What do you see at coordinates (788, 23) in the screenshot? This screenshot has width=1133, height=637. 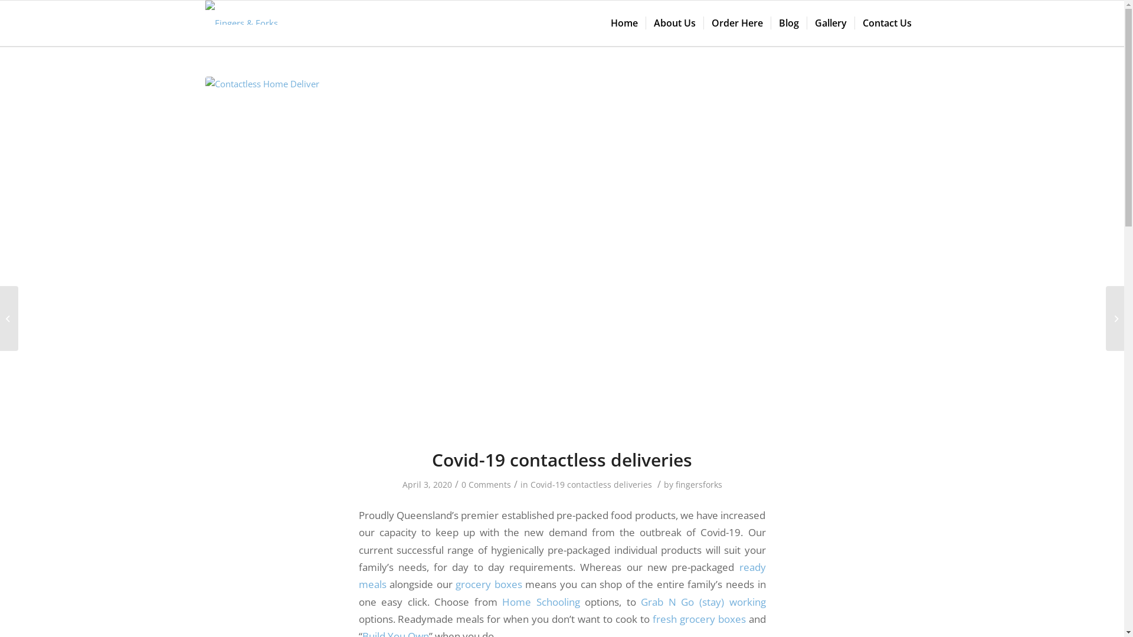 I see `Blog` at bounding box center [788, 23].